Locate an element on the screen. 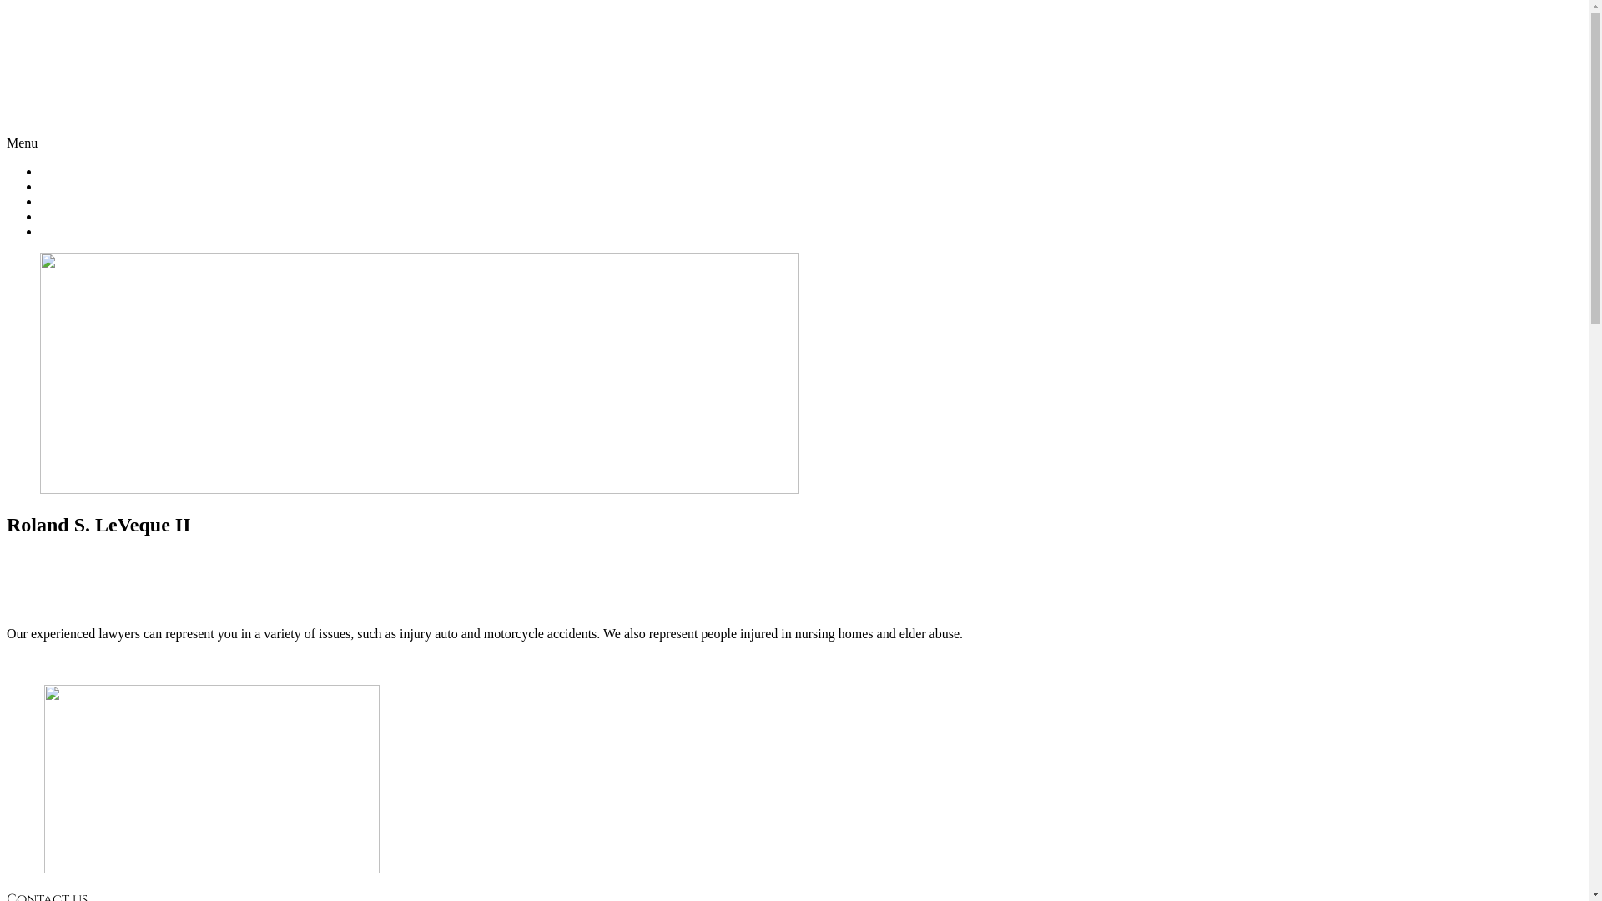 This screenshot has width=1602, height=901. ELDER INJURY is located at coordinates (87, 202).